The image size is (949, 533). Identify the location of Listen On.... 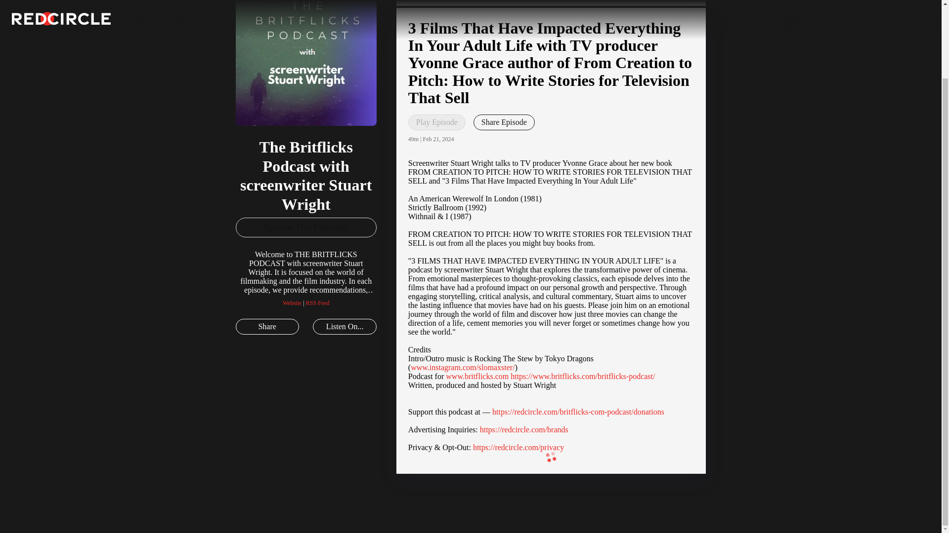
(344, 304).